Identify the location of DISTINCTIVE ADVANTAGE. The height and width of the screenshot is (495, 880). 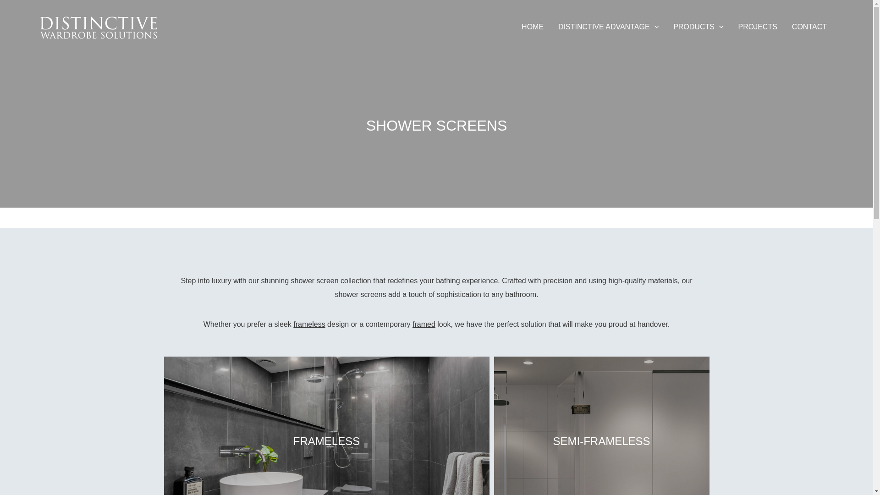
(608, 27).